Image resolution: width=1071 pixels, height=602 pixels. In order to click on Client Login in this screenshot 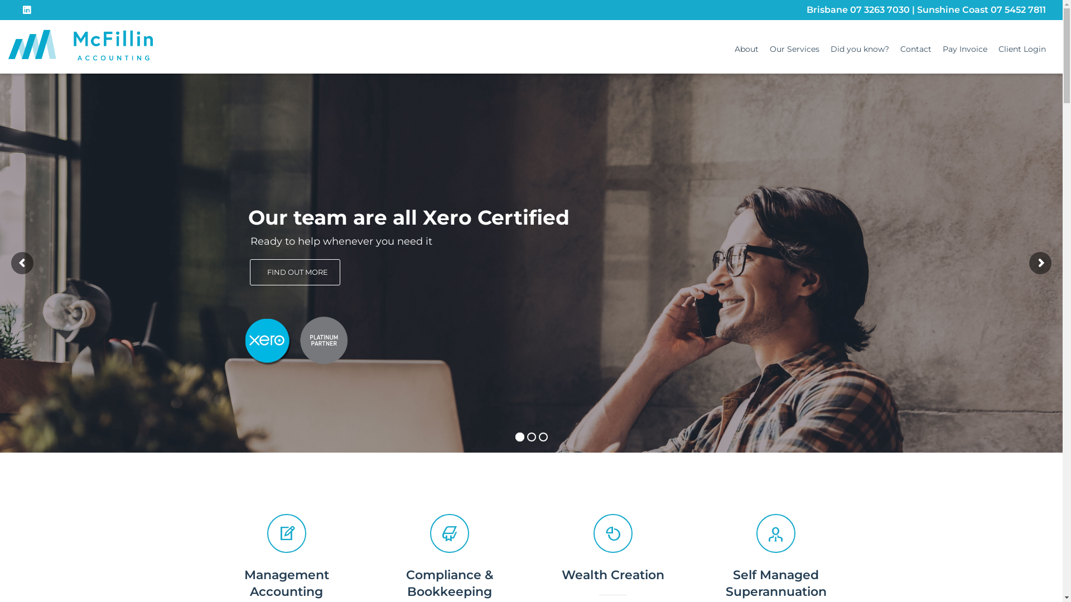, I will do `click(1022, 50)`.